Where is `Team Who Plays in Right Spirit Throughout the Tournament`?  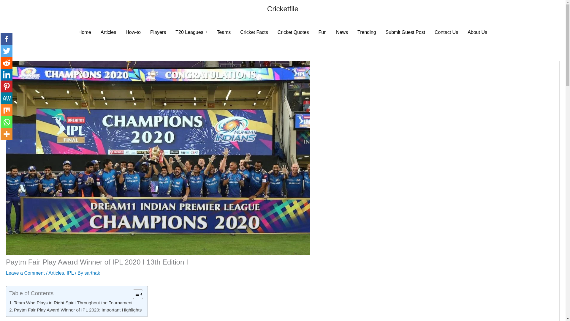 Team Who Plays in Right Spirit Throughout the Tournament is located at coordinates (71, 303).